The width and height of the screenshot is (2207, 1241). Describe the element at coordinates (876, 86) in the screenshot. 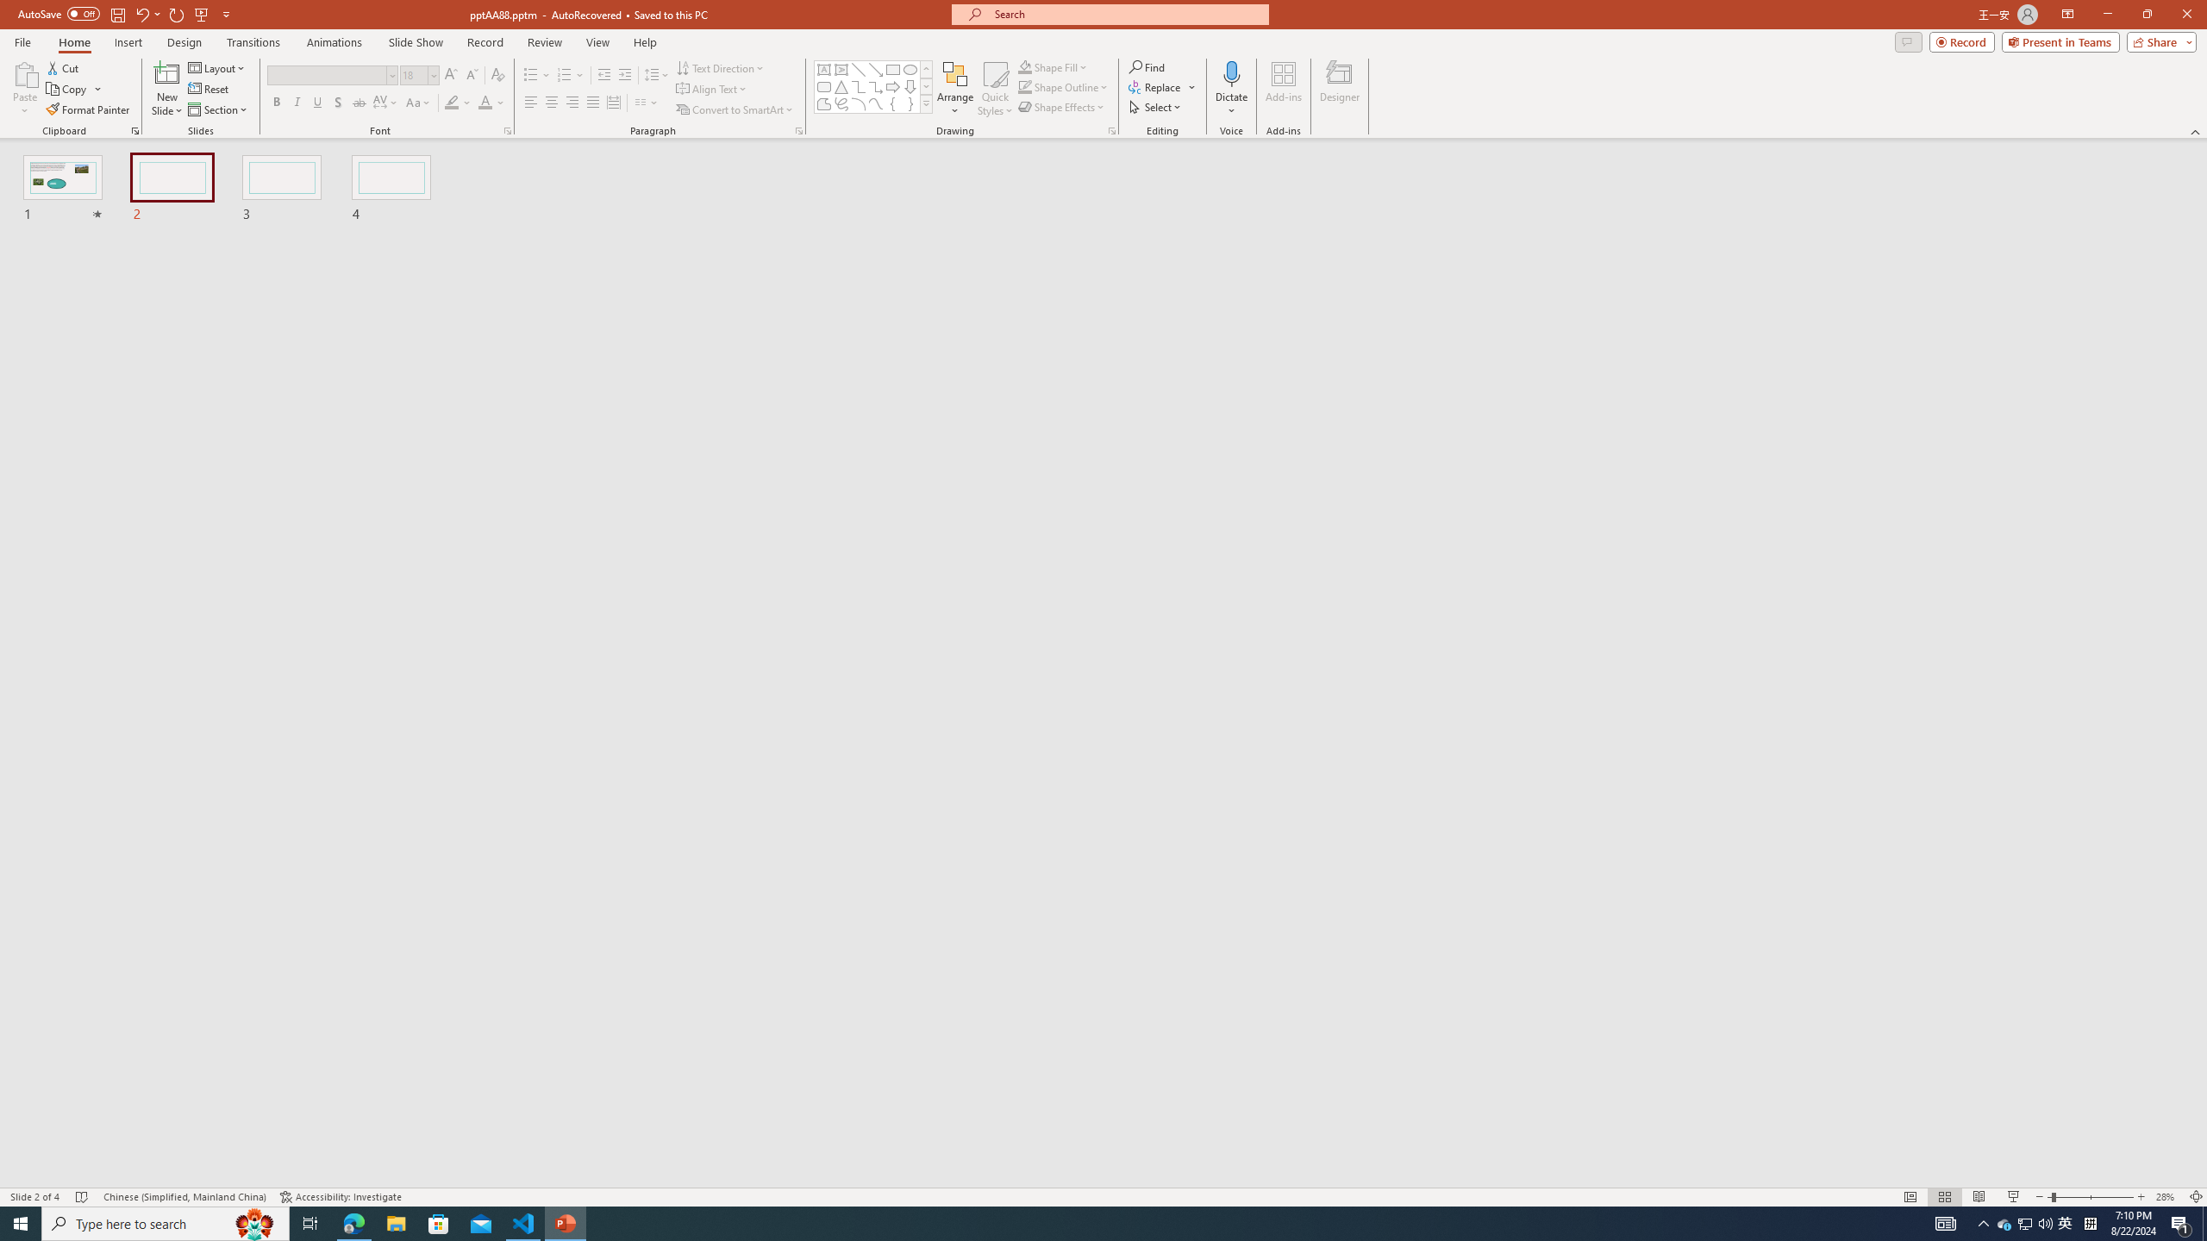

I see `Connector: Elbow Arrow` at that location.